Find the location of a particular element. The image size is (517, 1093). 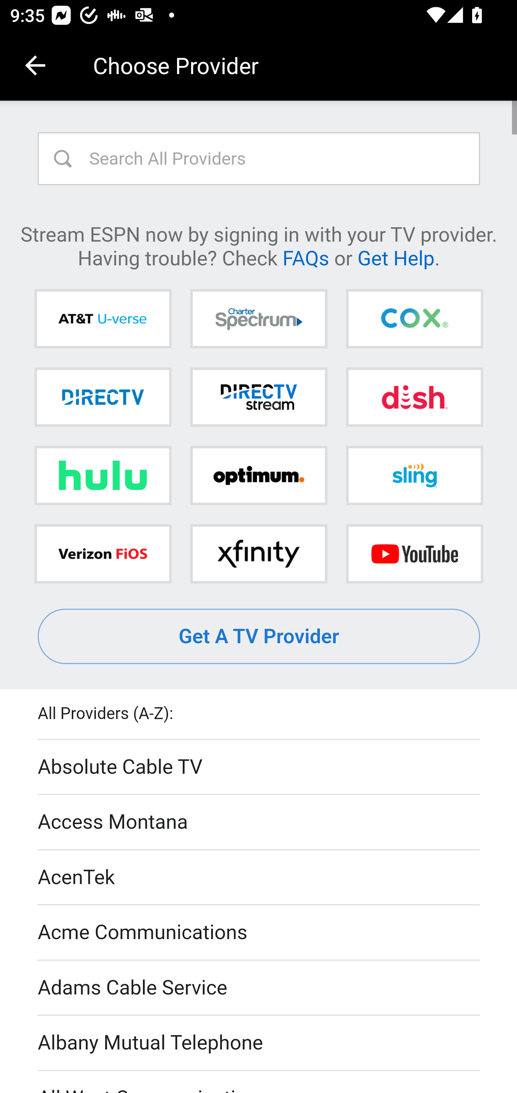

Adams Cable Service is located at coordinates (259, 988).